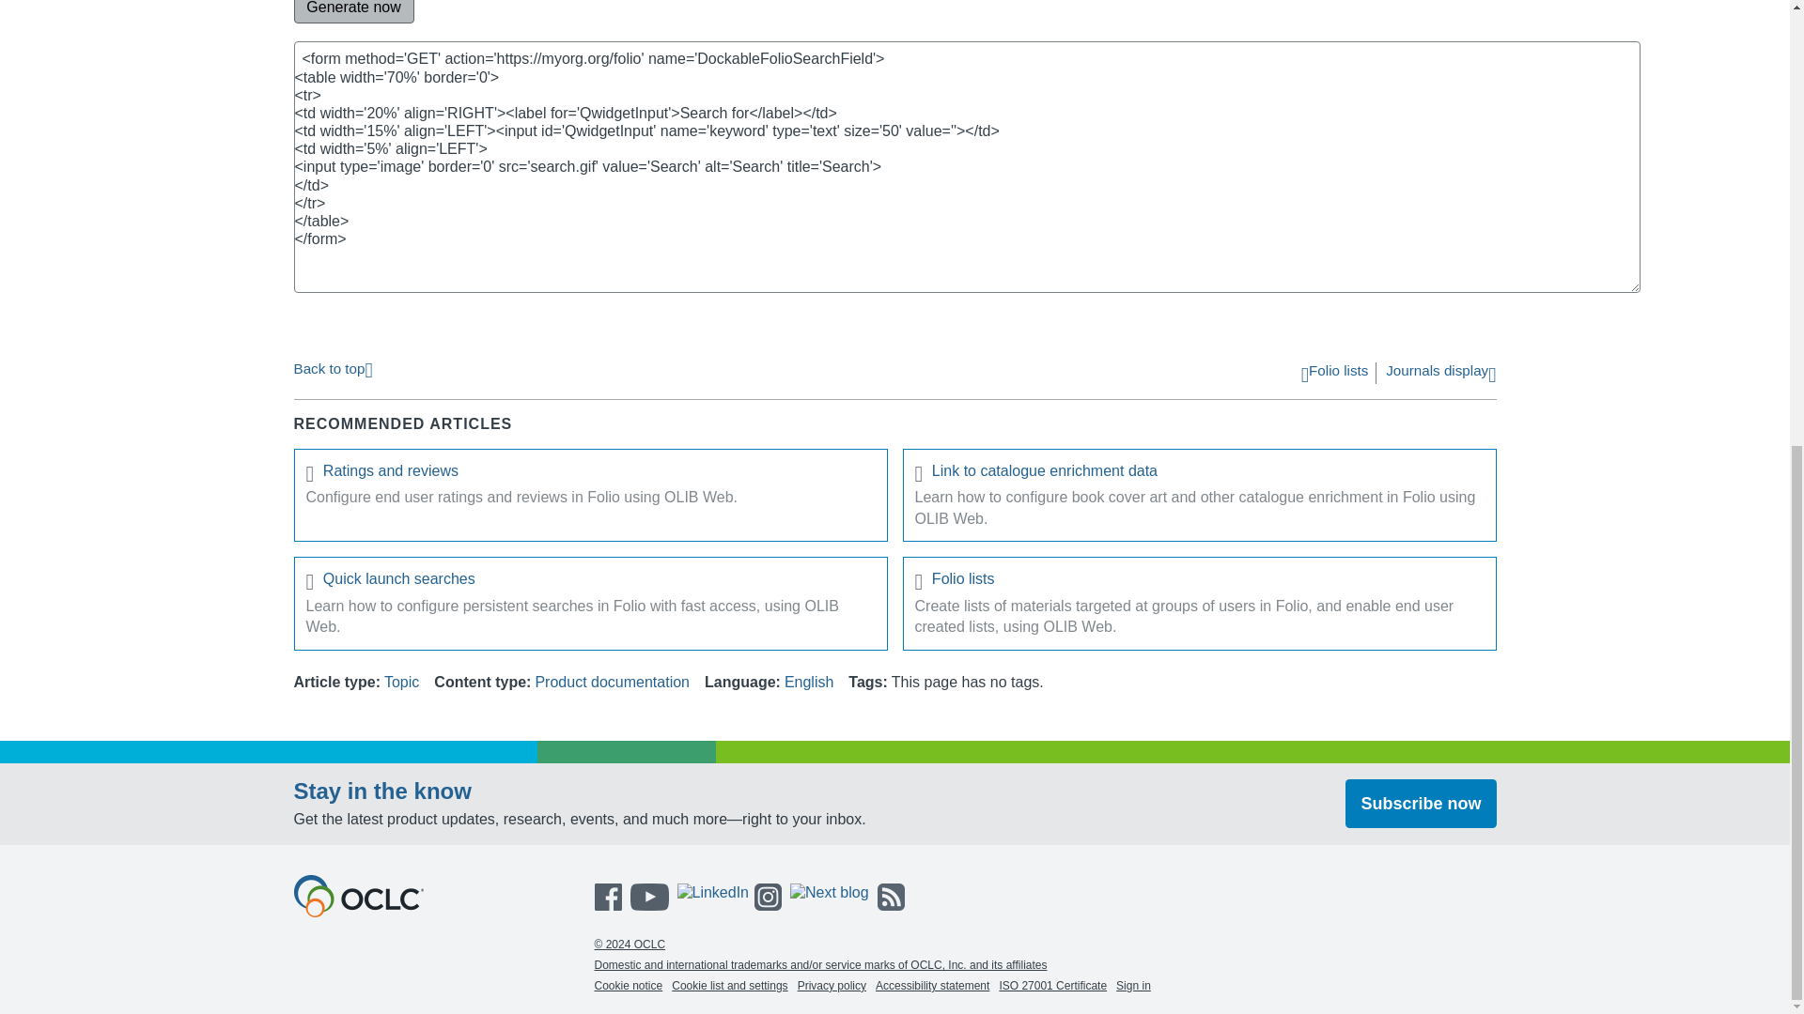 This screenshot has height=1014, width=1804. What do you see at coordinates (1334, 375) in the screenshot?
I see `Folio lists` at bounding box center [1334, 375].